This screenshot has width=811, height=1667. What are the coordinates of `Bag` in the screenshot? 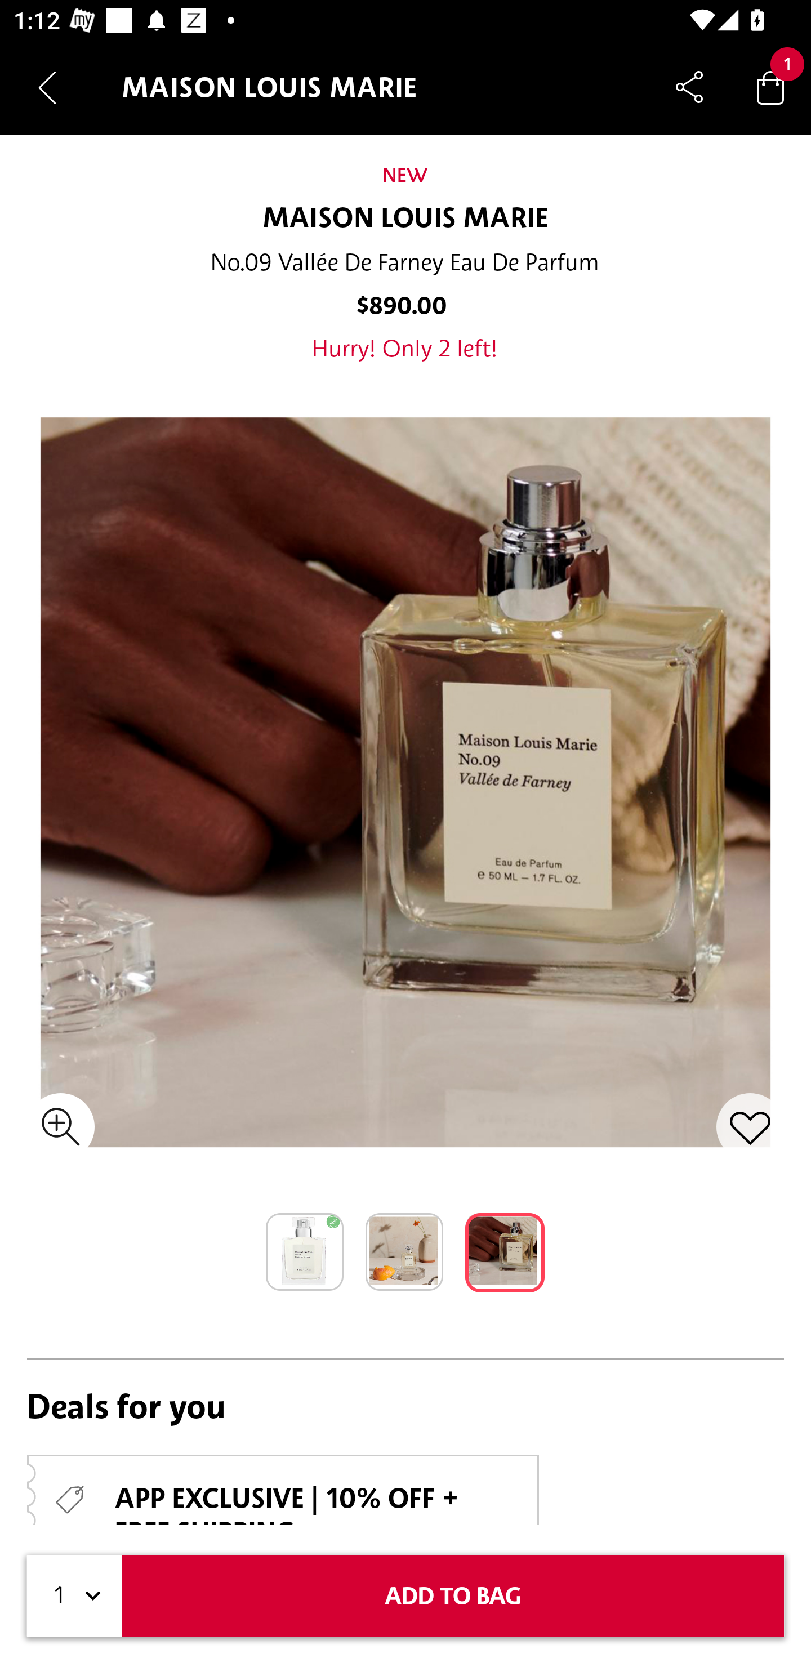 It's located at (770, 87).